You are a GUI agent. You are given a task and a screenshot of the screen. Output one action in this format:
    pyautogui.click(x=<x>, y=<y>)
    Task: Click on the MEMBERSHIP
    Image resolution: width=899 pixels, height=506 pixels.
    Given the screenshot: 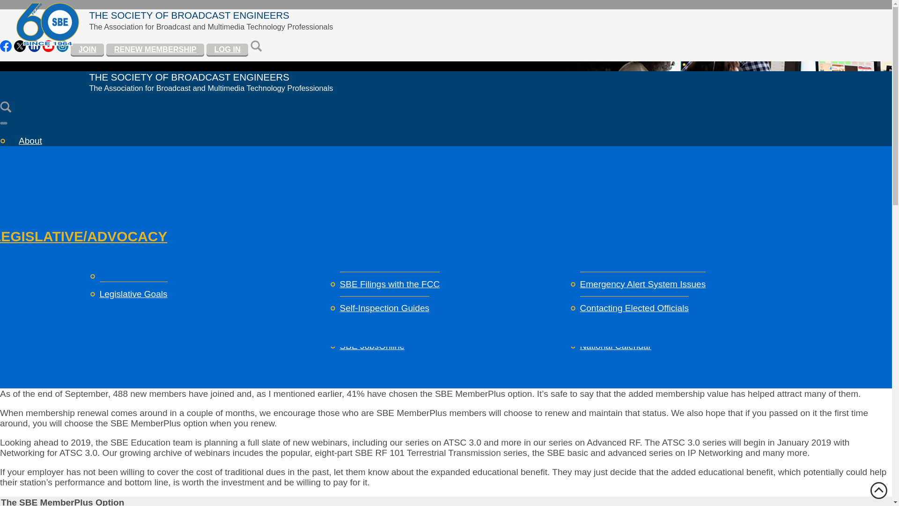 What is the action you would take?
    pyautogui.click(x=44, y=174)
    